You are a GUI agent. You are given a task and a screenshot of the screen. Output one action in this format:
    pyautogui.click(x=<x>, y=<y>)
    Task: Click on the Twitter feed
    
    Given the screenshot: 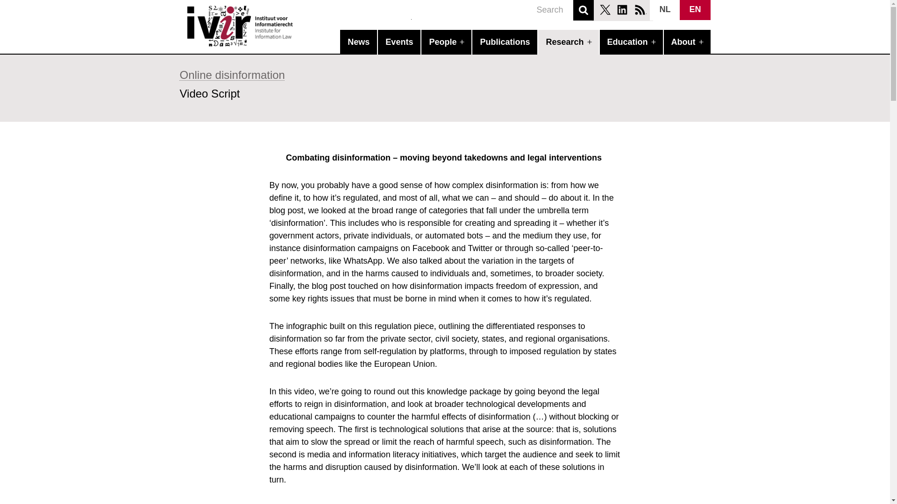 What is the action you would take?
    pyautogui.click(x=605, y=9)
    